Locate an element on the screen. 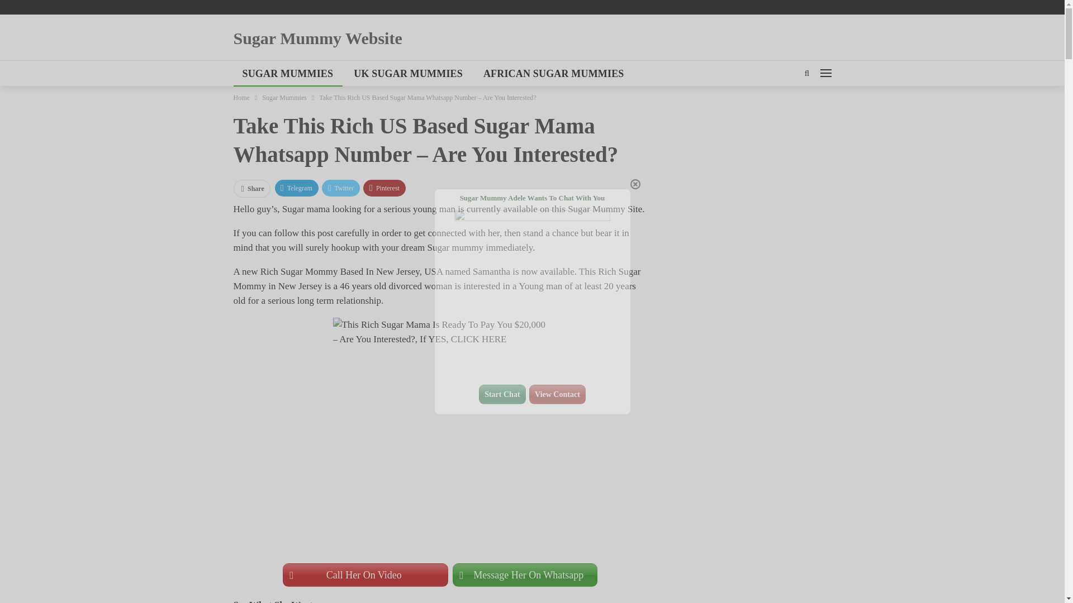 Image resolution: width=1073 pixels, height=603 pixels. AFRICAN SUGAR MUMMIES is located at coordinates (553, 74).